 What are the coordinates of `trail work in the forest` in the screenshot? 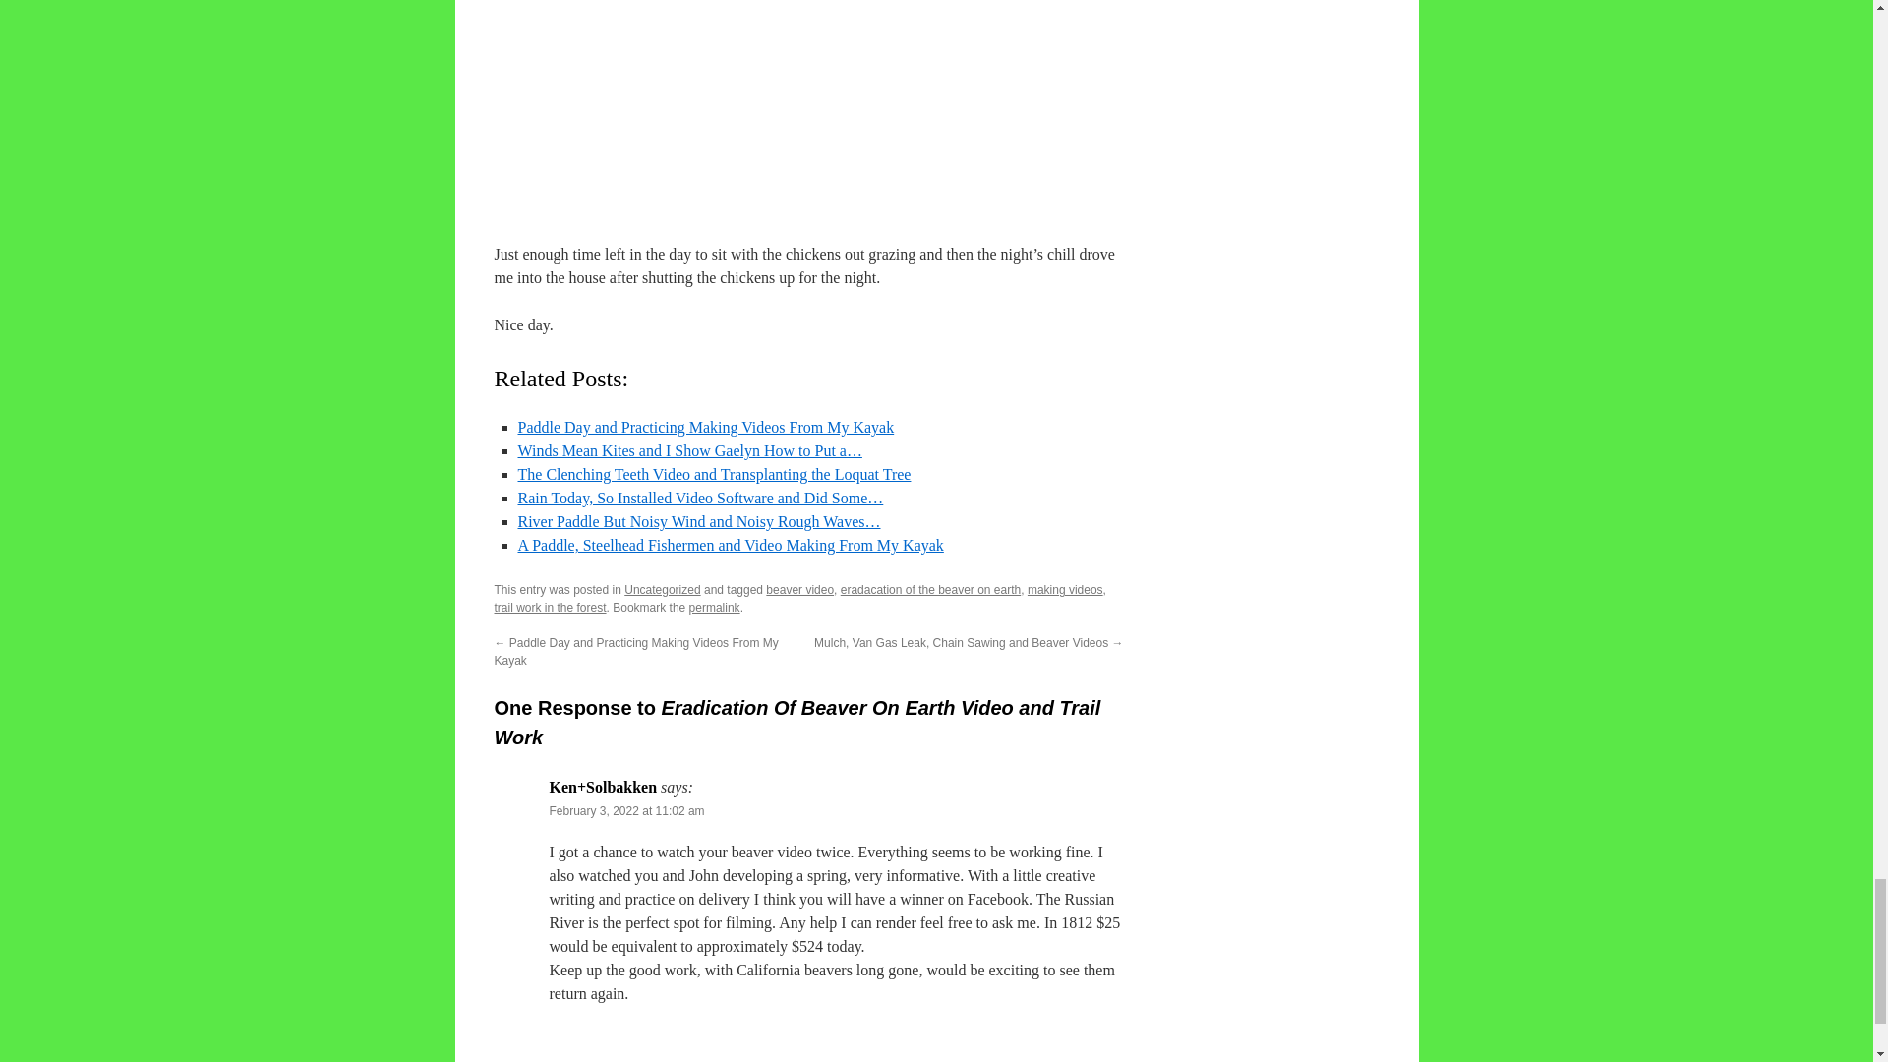 It's located at (549, 608).